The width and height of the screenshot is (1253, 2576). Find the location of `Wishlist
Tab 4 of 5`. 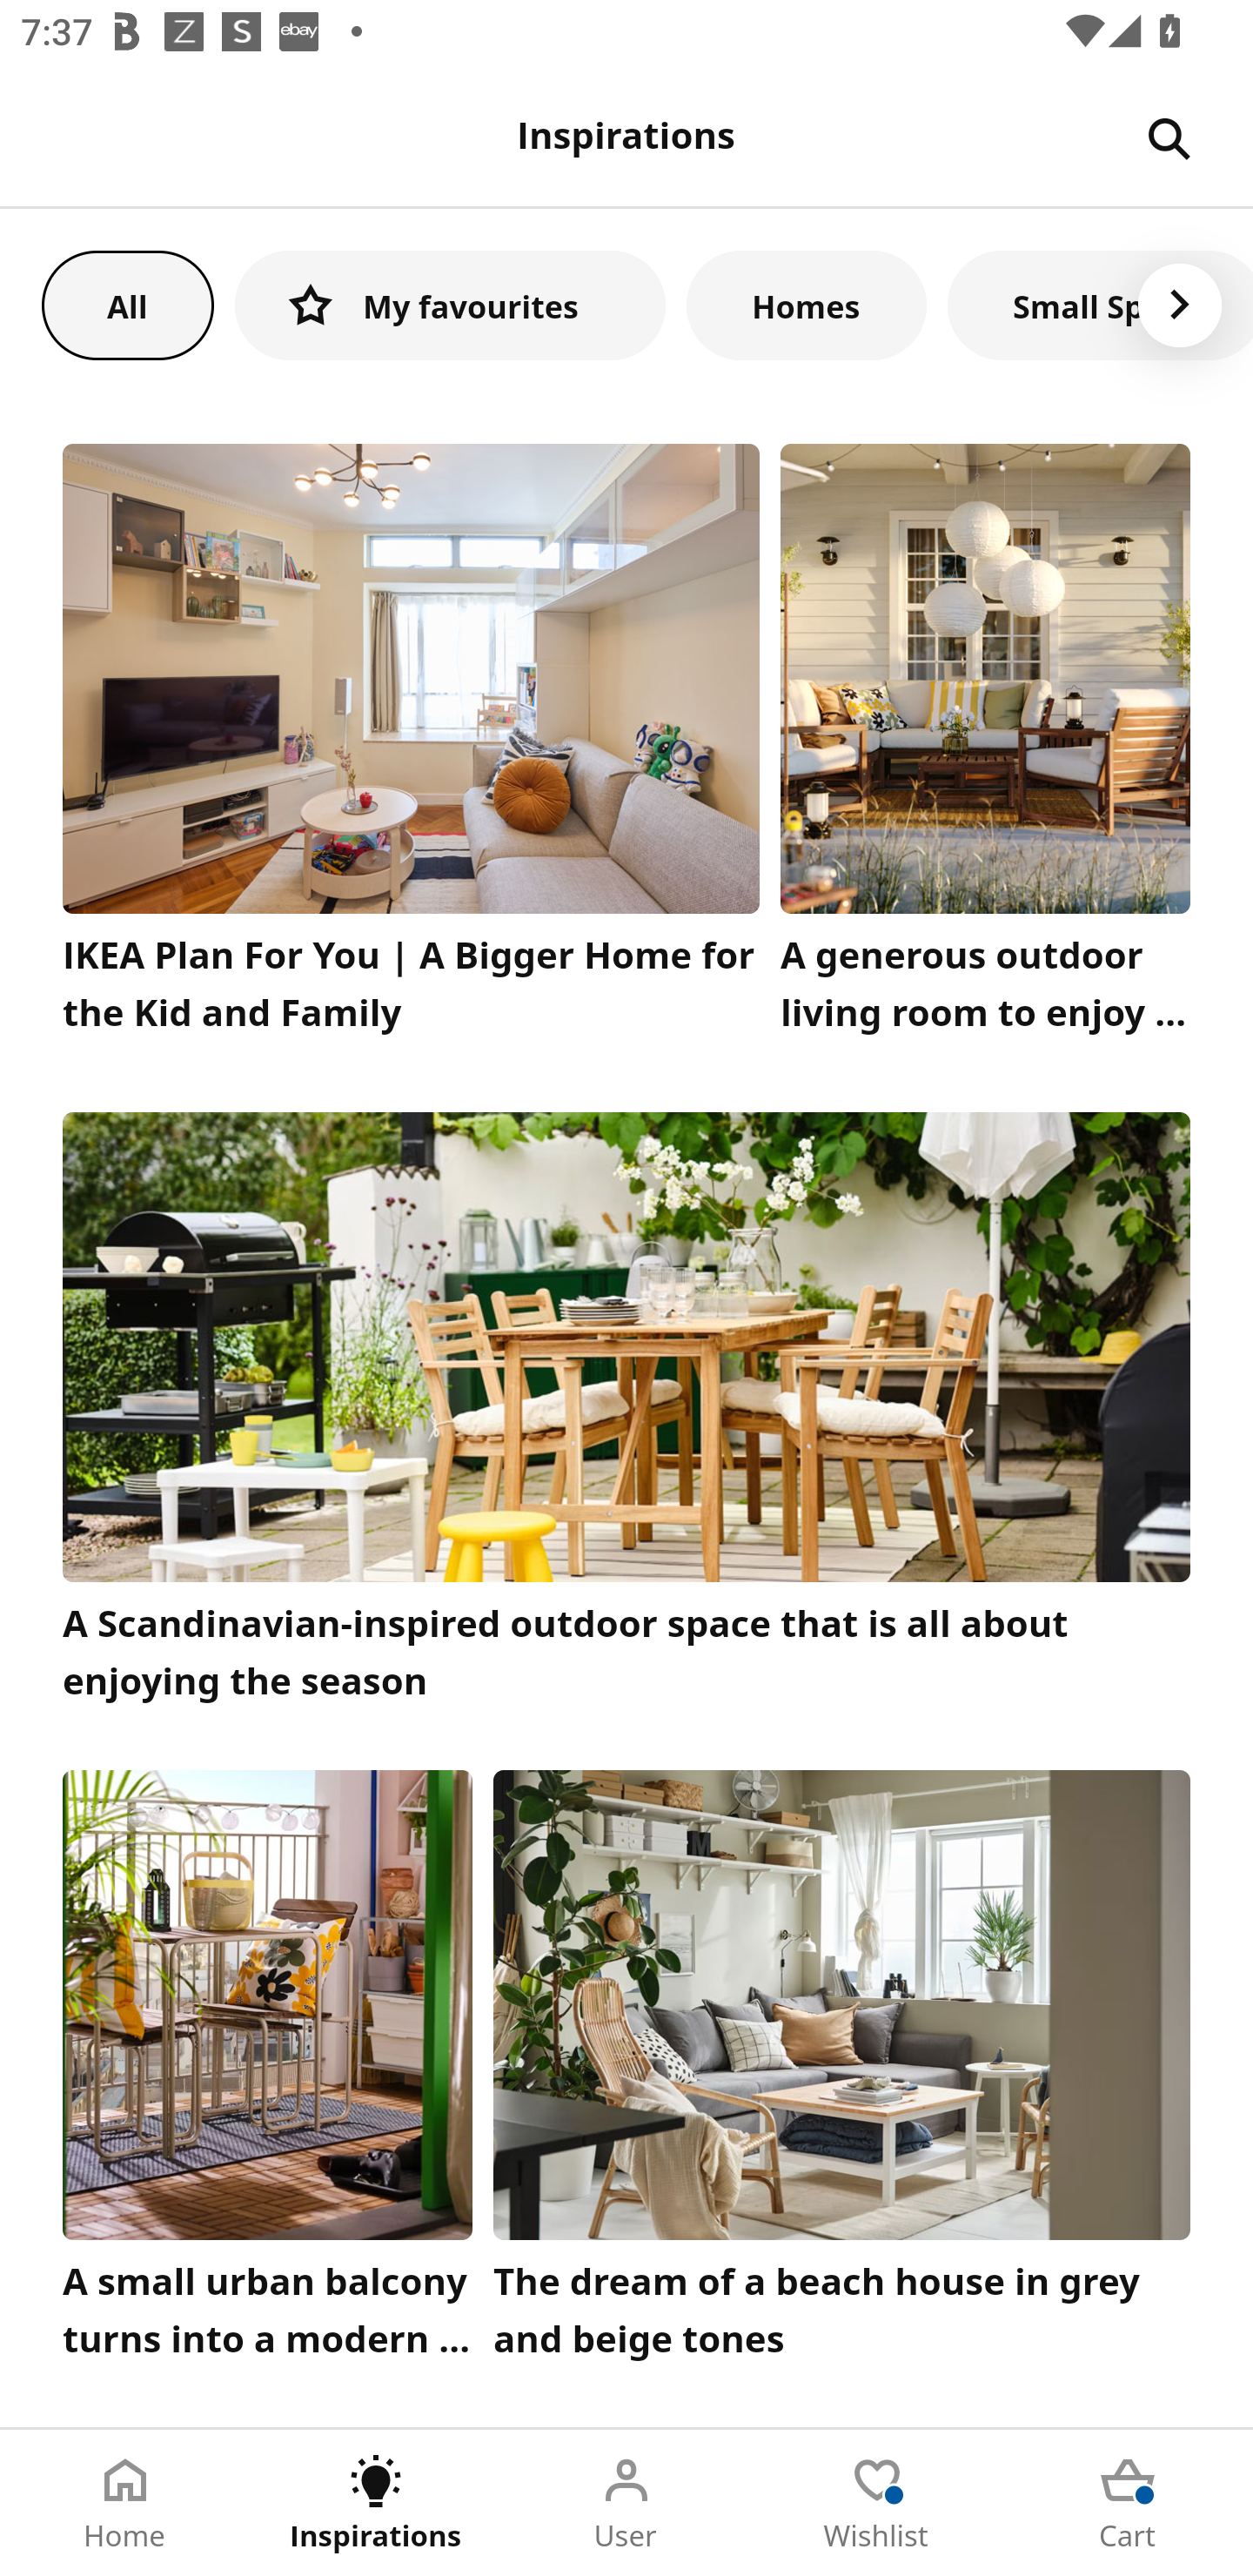

Wishlist
Tab 4 of 5 is located at coordinates (877, 2503).